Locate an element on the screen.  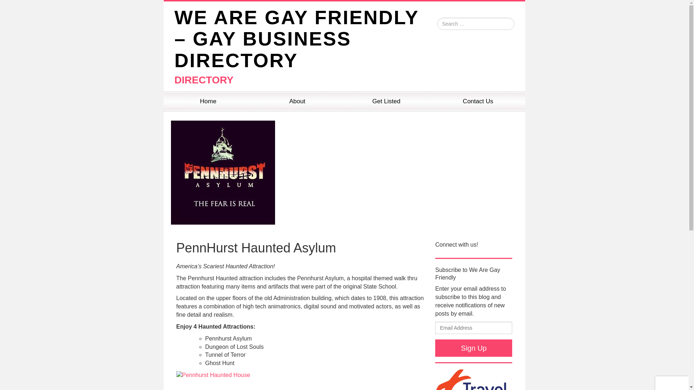
Contact Us is located at coordinates (478, 101).